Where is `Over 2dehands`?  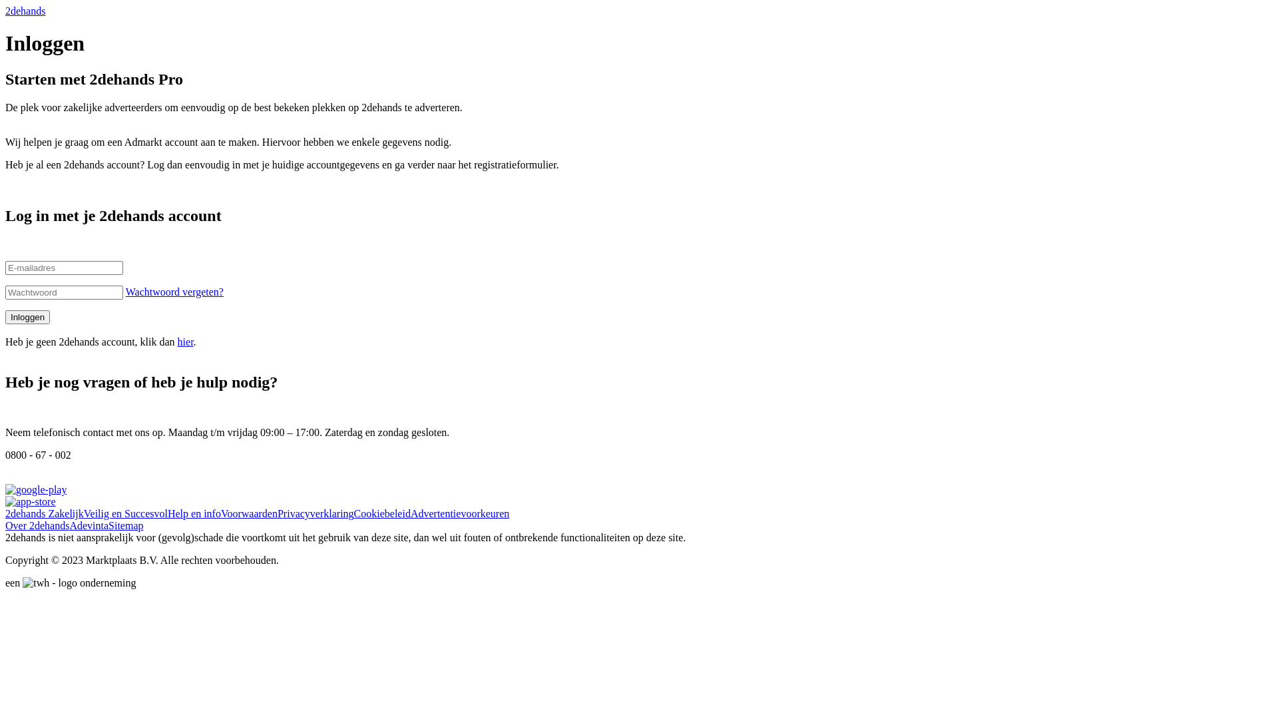
Over 2dehands is located at coordinates (37, 526).